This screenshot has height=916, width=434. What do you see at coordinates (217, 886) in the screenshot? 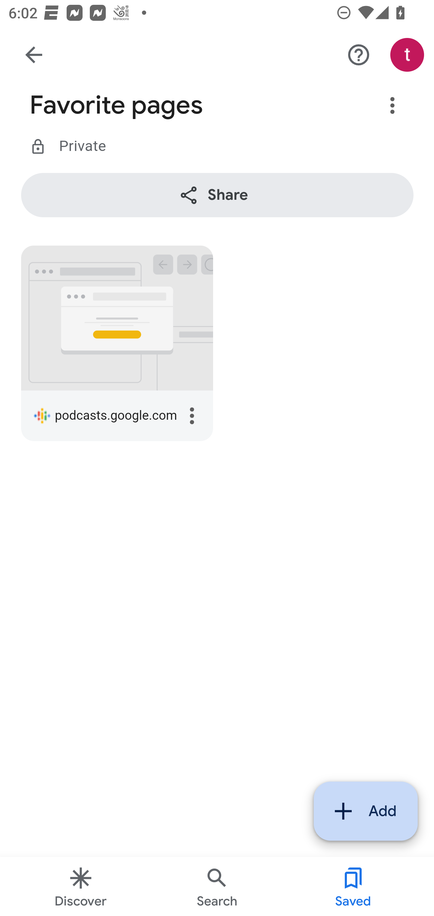
I see `Search` at bounding box center [217, 886].